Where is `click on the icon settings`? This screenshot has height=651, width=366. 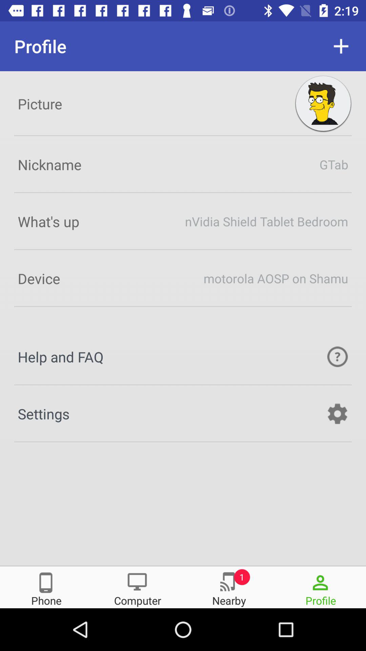
click on the icon settings is located at coordinates (183, 414).